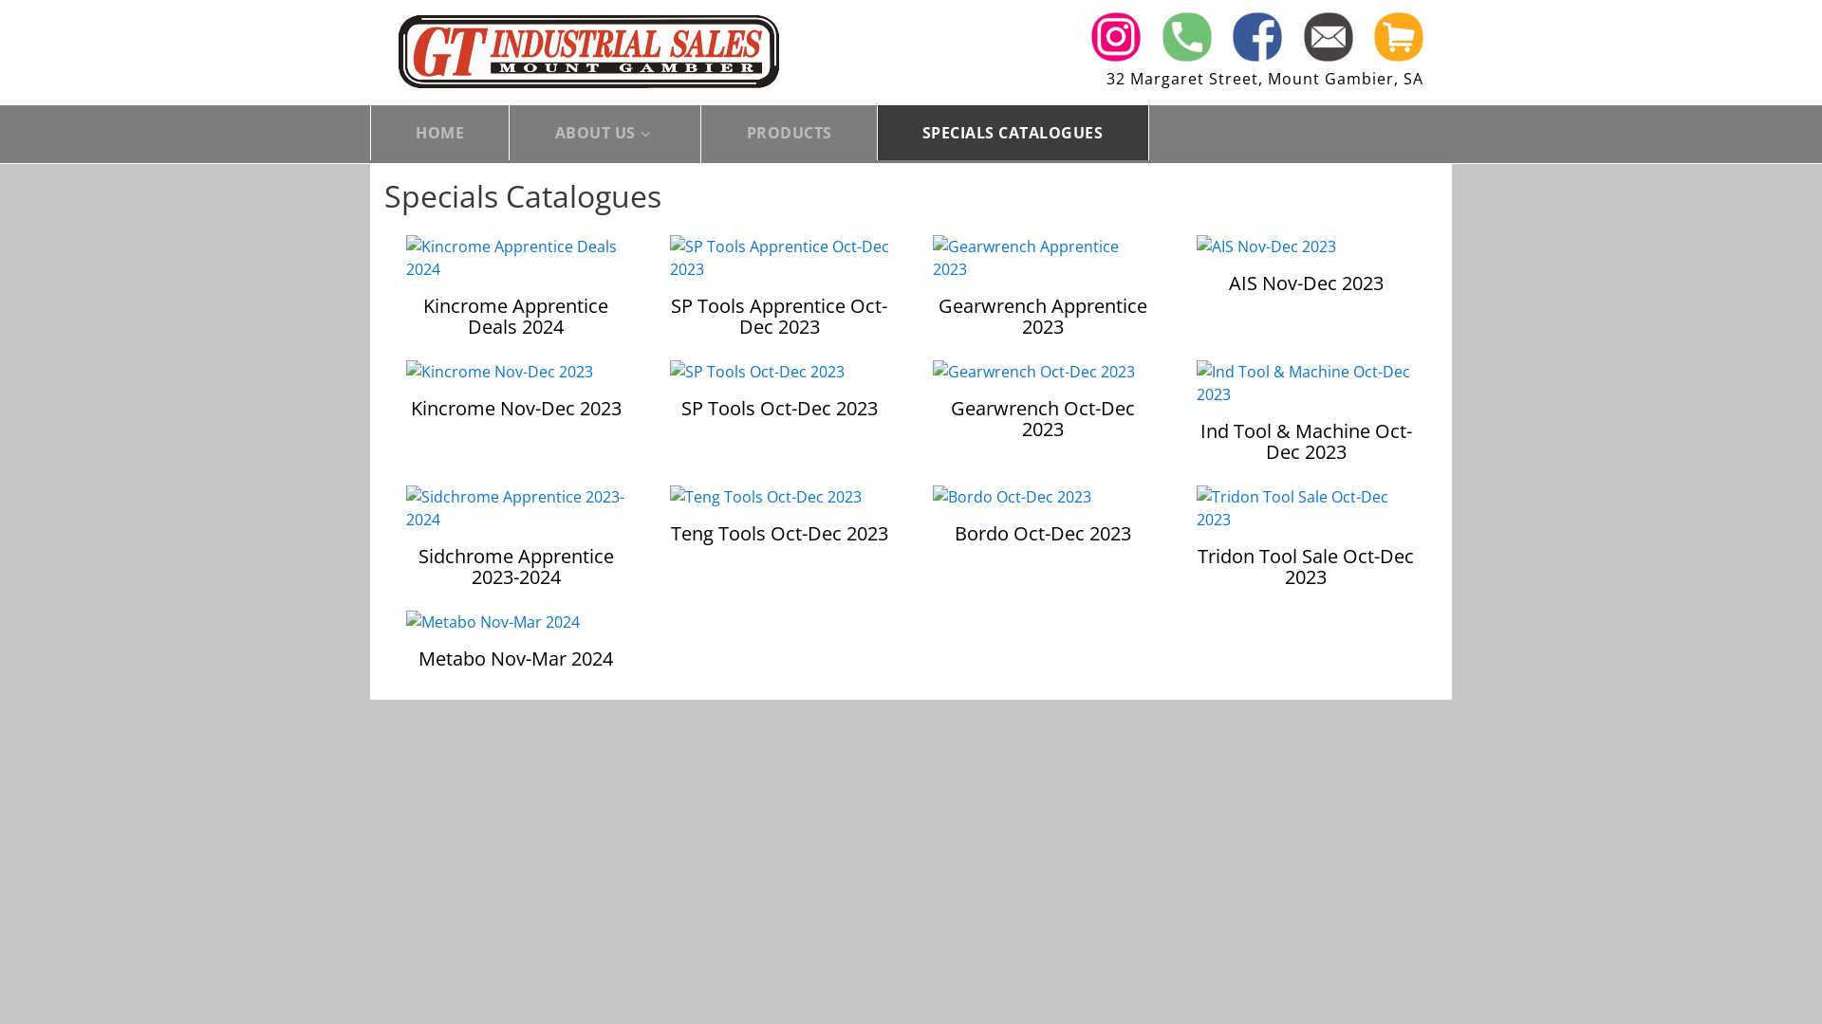  I want to click on Gearwrench Oct-Dec 2023, so click(1034, 372).